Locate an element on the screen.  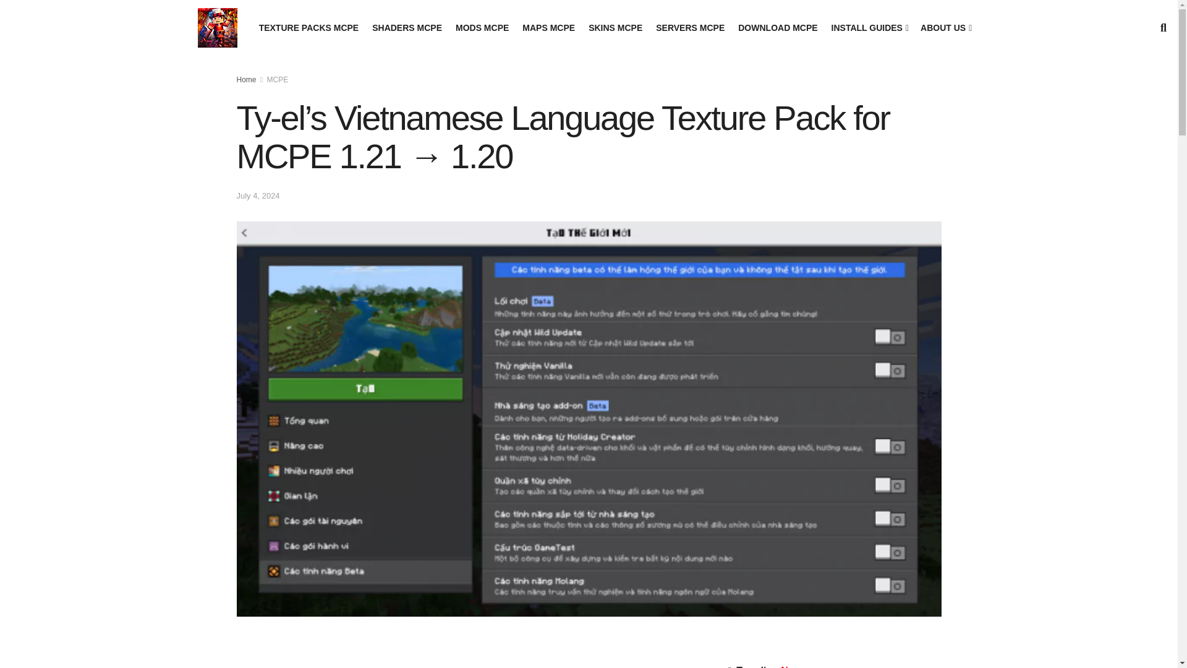
DOWNLOAD MCPE is located at coordinates (778, 28).